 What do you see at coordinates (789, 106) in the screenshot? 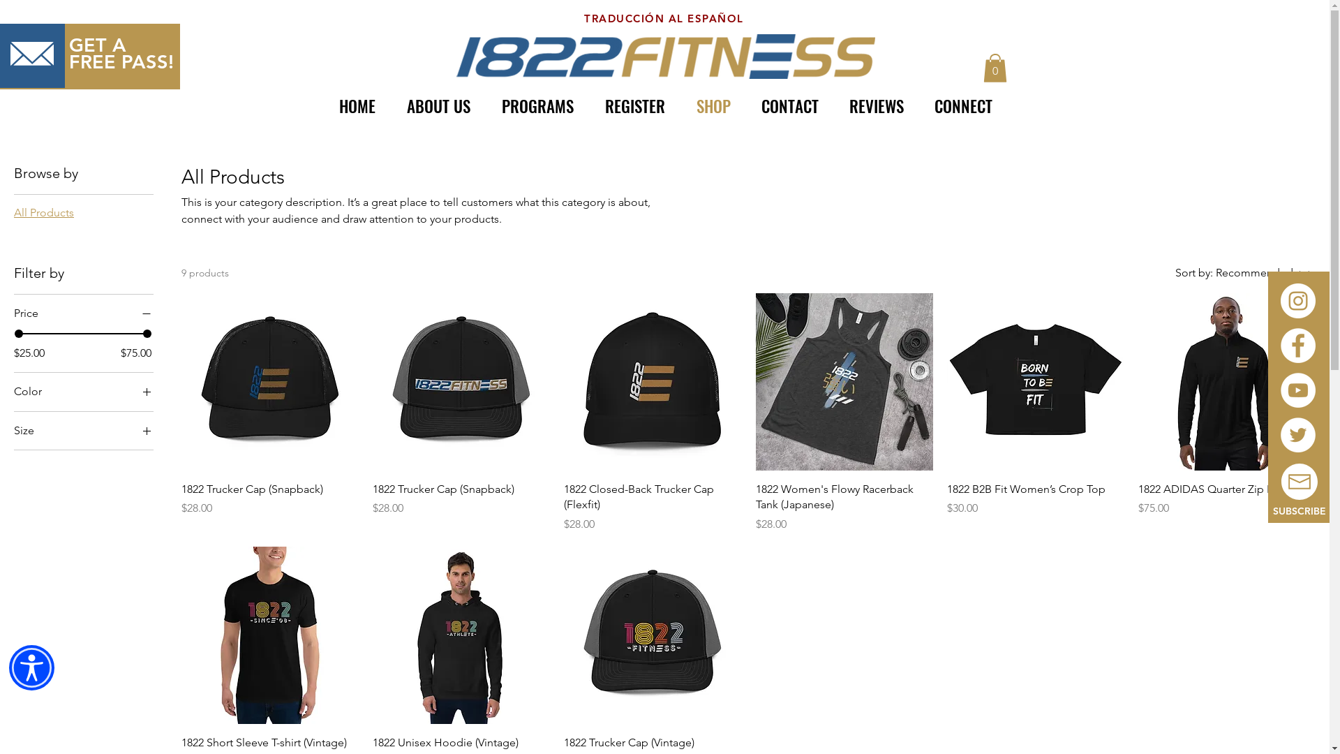
I see `CONTACT` at bounding box center [789, 106].